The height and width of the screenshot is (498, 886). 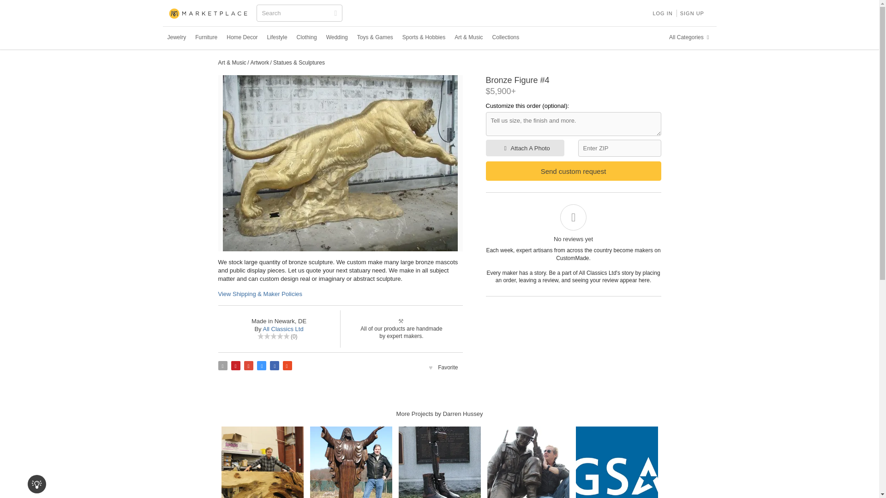 What do you see at coordinates (209, 14) in the screenshot?
I see `CUSTOMMADE` at bounding box center [209, 14].